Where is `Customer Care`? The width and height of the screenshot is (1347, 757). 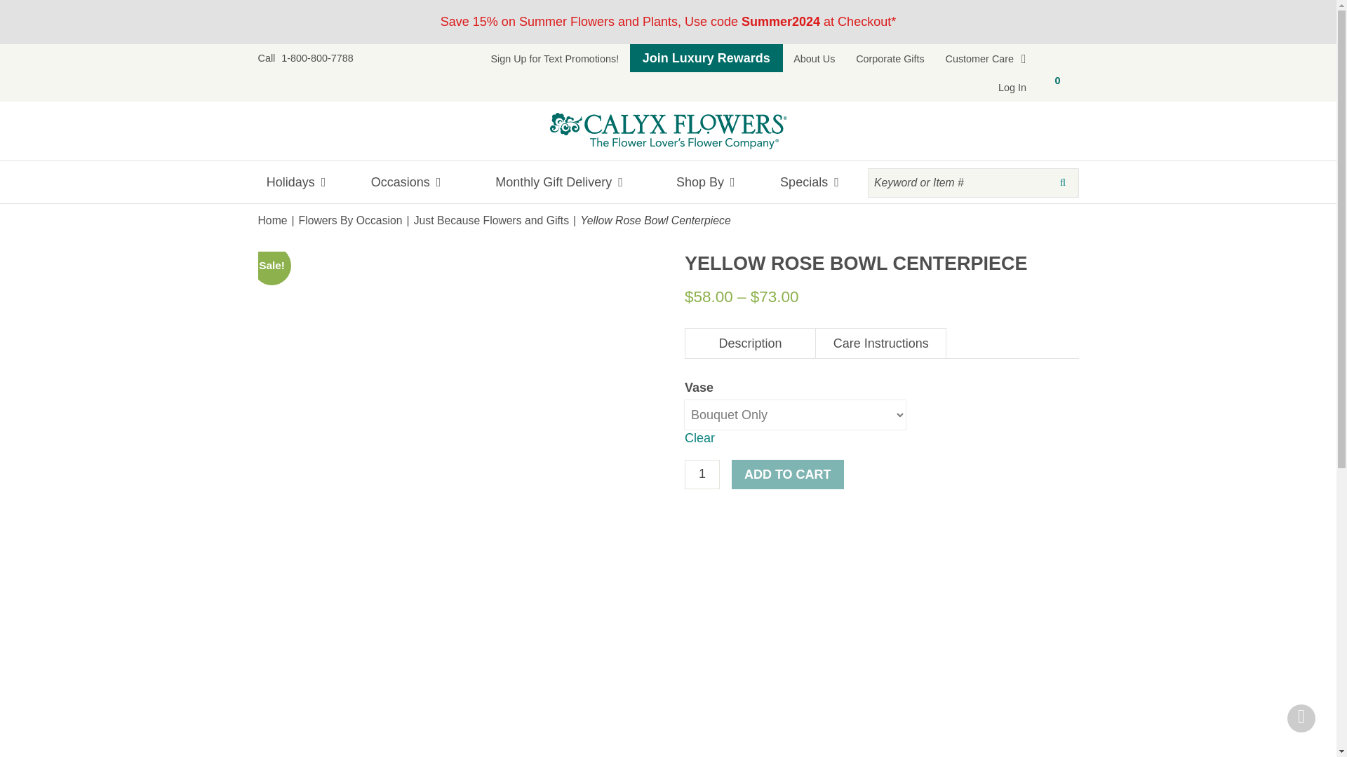 Customer Care is located at coordinates (985, 58).